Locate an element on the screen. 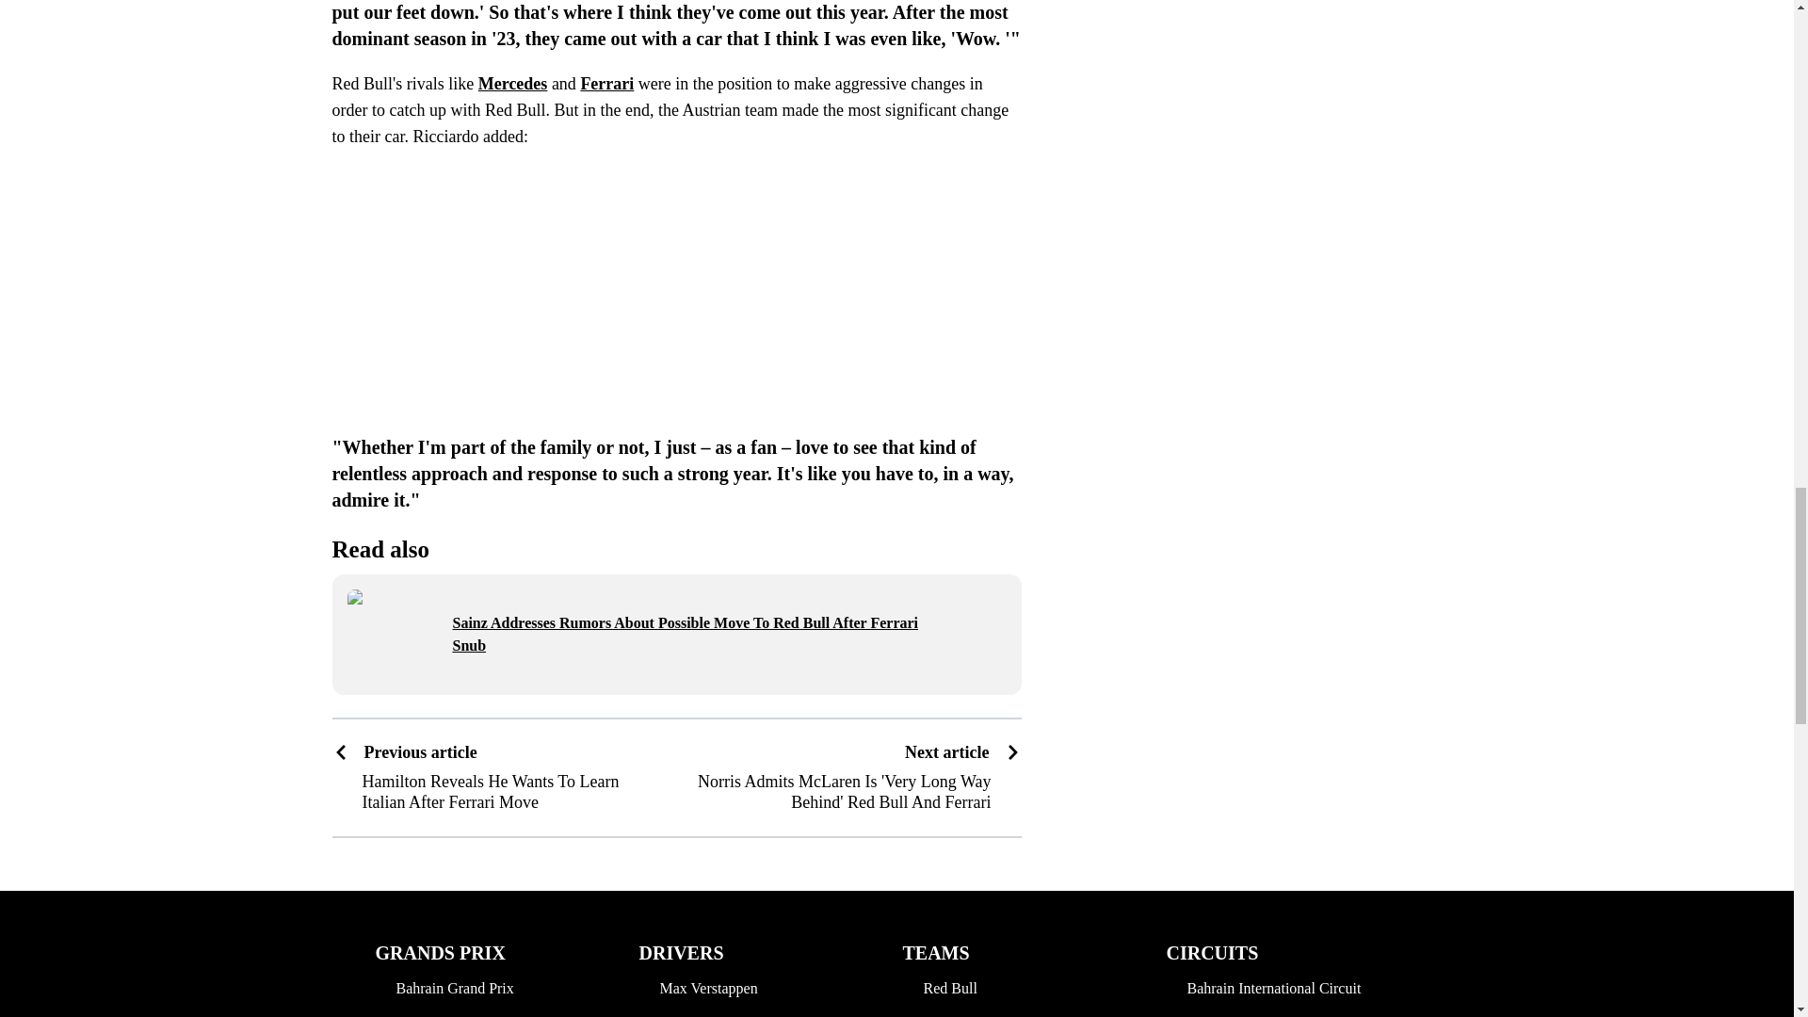  Next article is located at coordinates (962, 753).